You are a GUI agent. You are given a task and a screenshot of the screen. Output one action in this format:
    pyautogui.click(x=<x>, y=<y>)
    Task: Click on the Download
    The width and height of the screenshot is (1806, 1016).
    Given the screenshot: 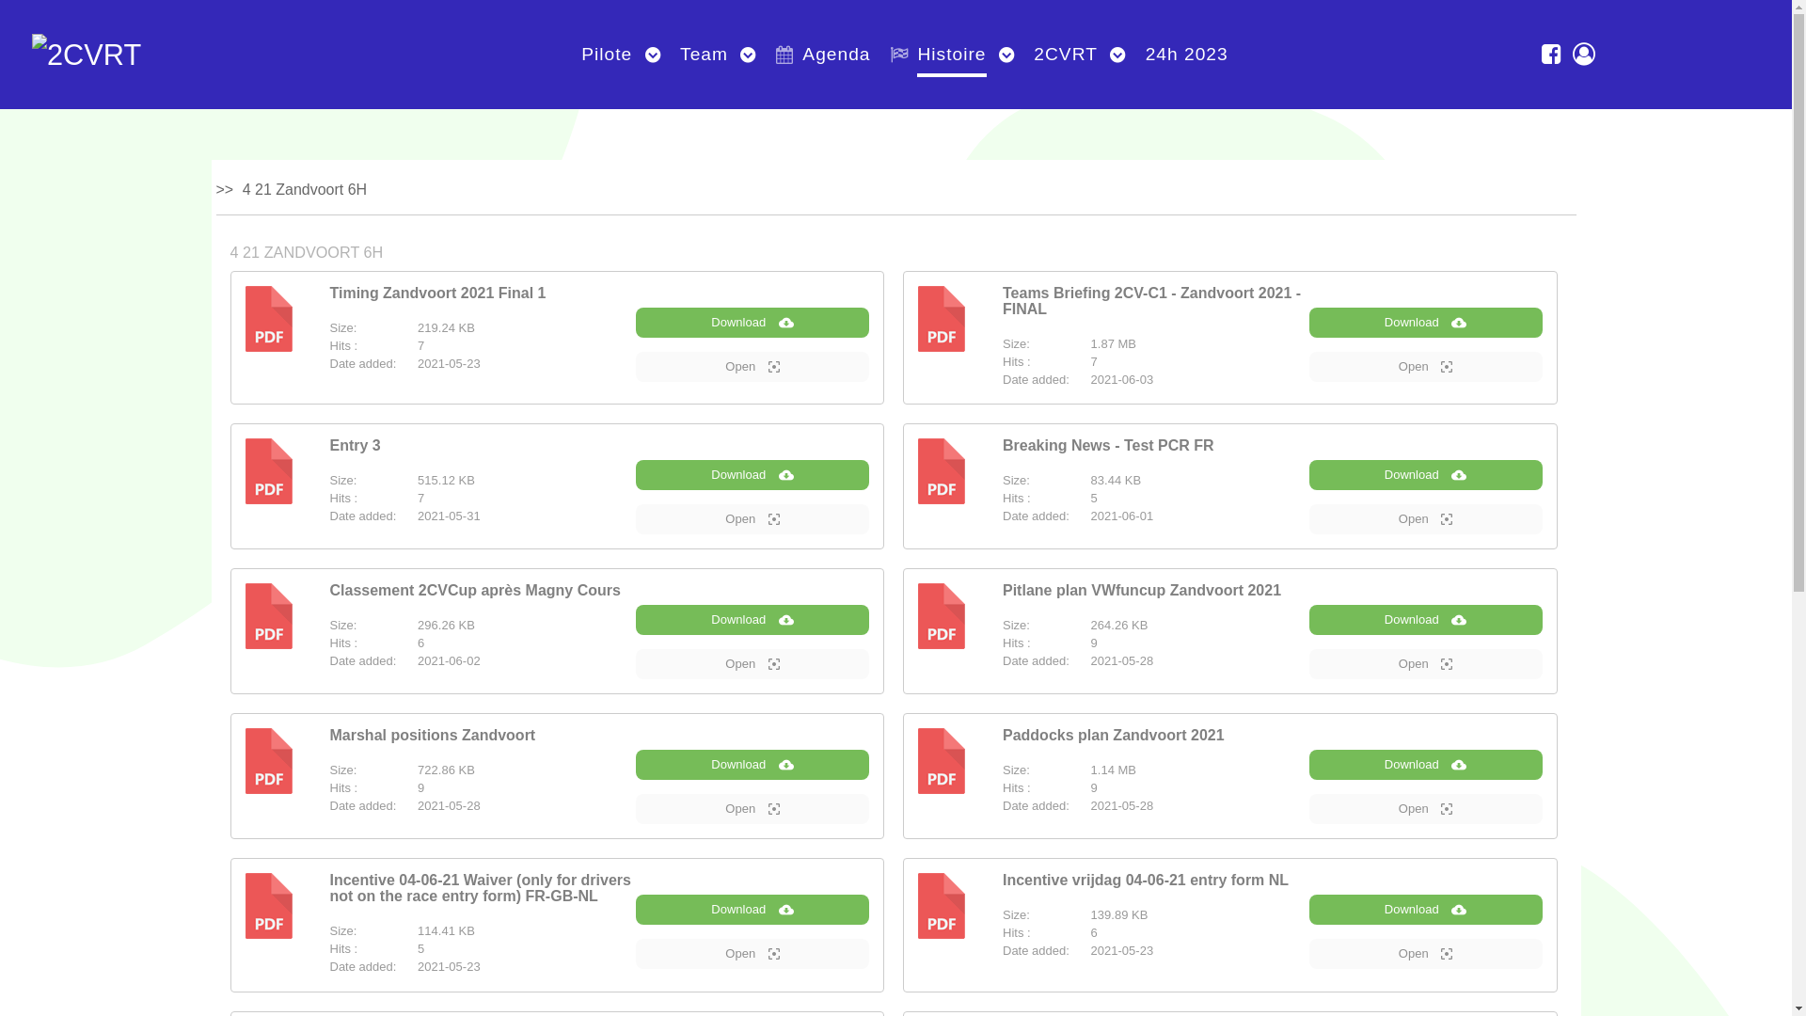 What is the action you would take?
    pyautogui.click(x=1426, y=620)
    